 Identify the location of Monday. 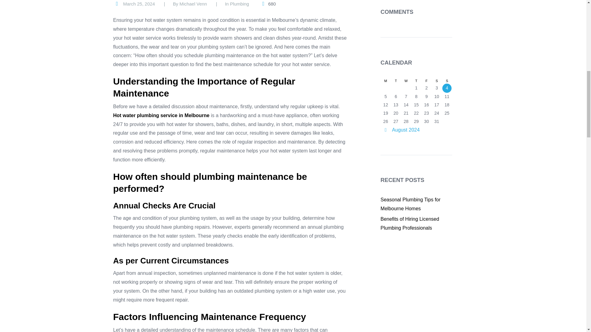
(385, 81).